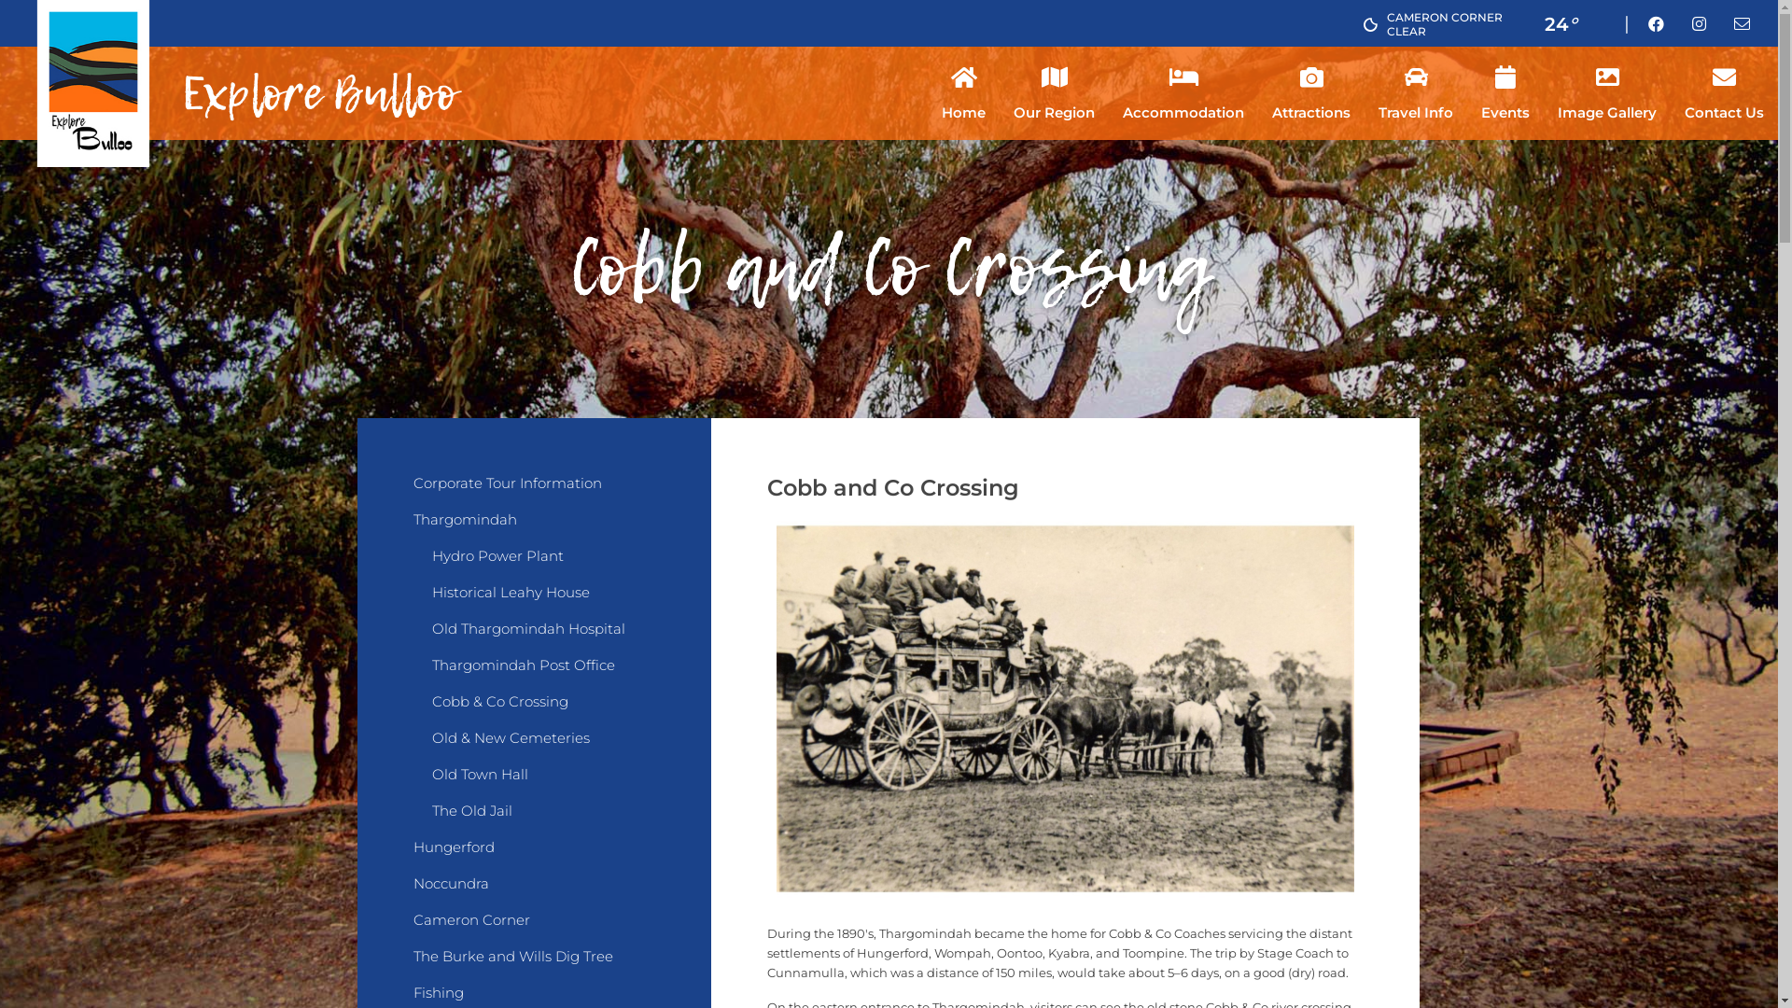  What do you see at coordinates (1505, 93) in the screenshot?
I see `Events` at bounding box center [1505, 93].